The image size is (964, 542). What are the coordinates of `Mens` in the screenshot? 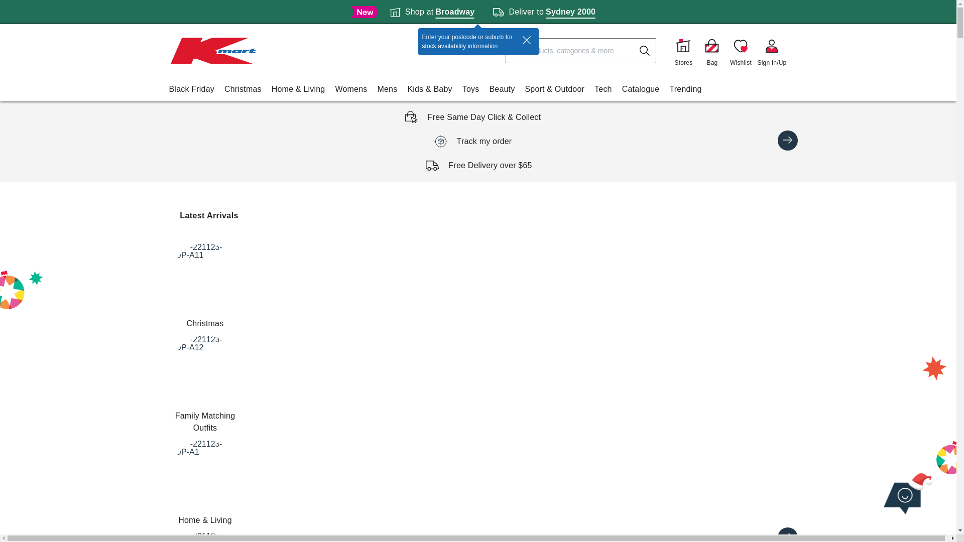 It's located at (387, 89).